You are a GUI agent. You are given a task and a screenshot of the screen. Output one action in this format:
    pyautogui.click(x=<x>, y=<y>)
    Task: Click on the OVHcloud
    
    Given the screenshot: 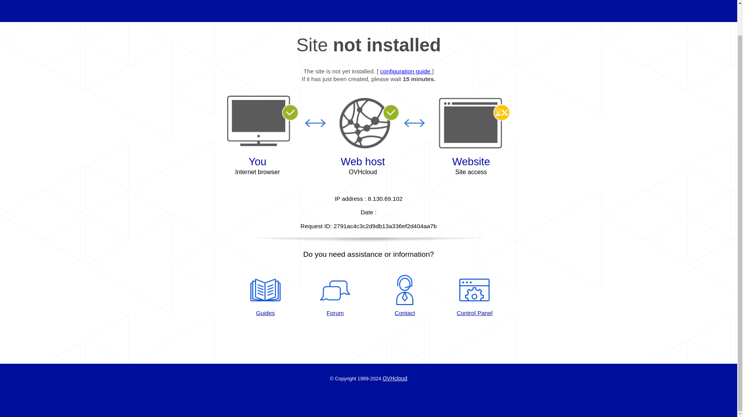 What is the action you would take?
    pyautogui.click(x=395, y=378)
    